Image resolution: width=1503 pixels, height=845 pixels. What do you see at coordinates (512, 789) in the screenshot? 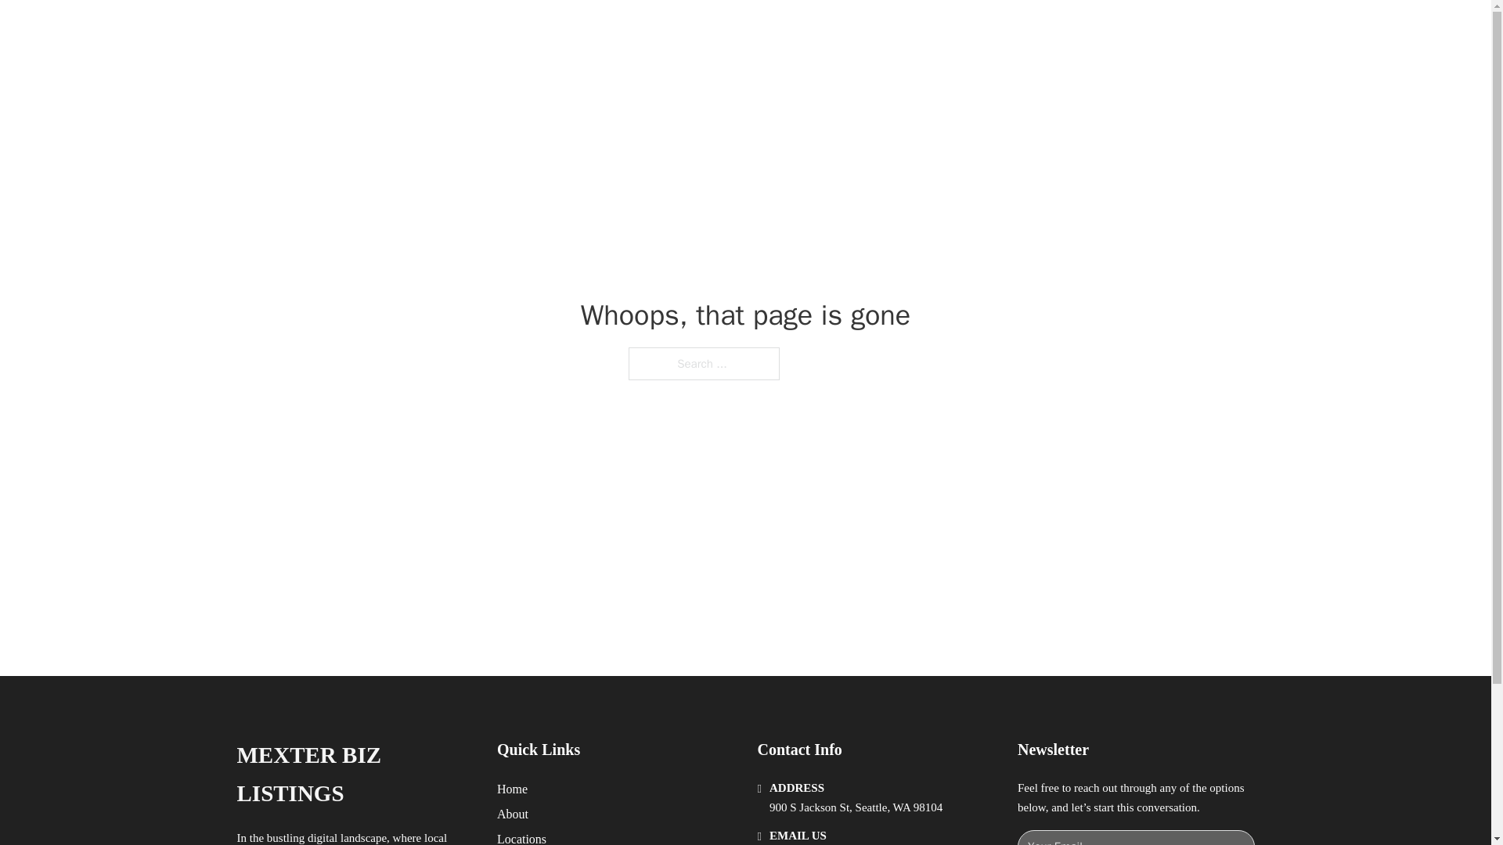
I see `Home` at bounding box center [512, 789].